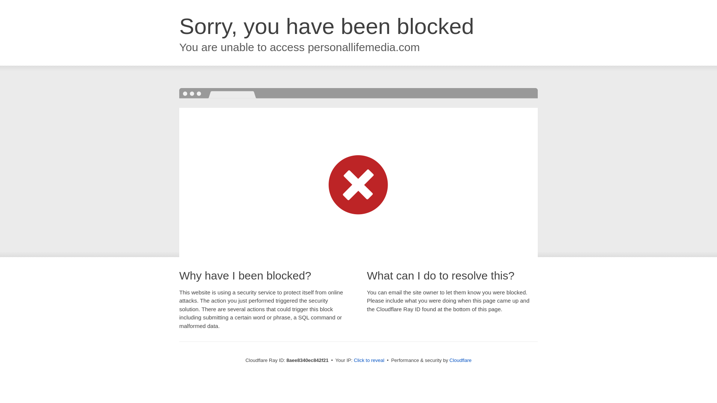 The width and height of the screenshot is (717, 403). What do you see at coordinates (369, 360) in the screenshot?
I see `Click to reveal` at bounding box center [369, 360].